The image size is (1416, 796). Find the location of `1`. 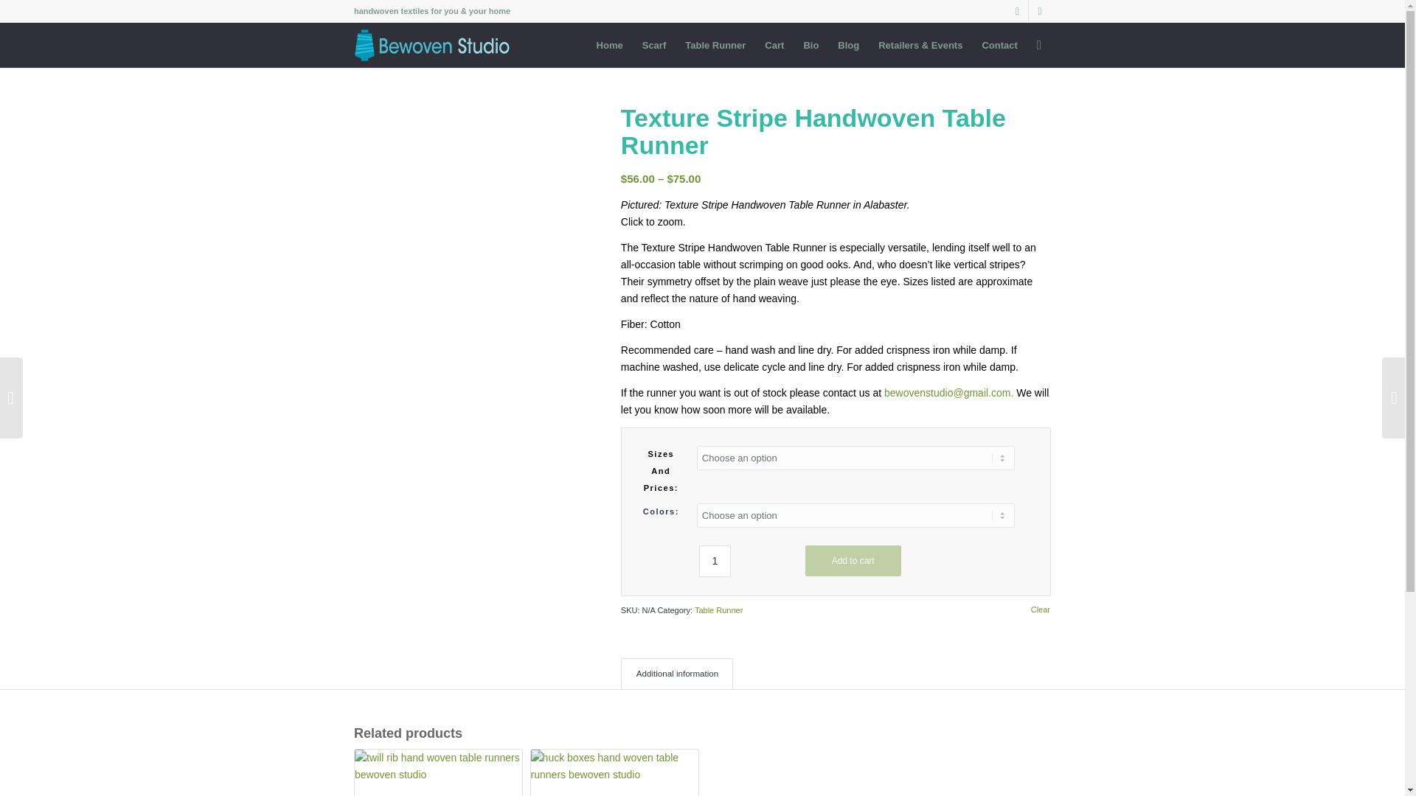

1 is located at coordinates (715, 561).